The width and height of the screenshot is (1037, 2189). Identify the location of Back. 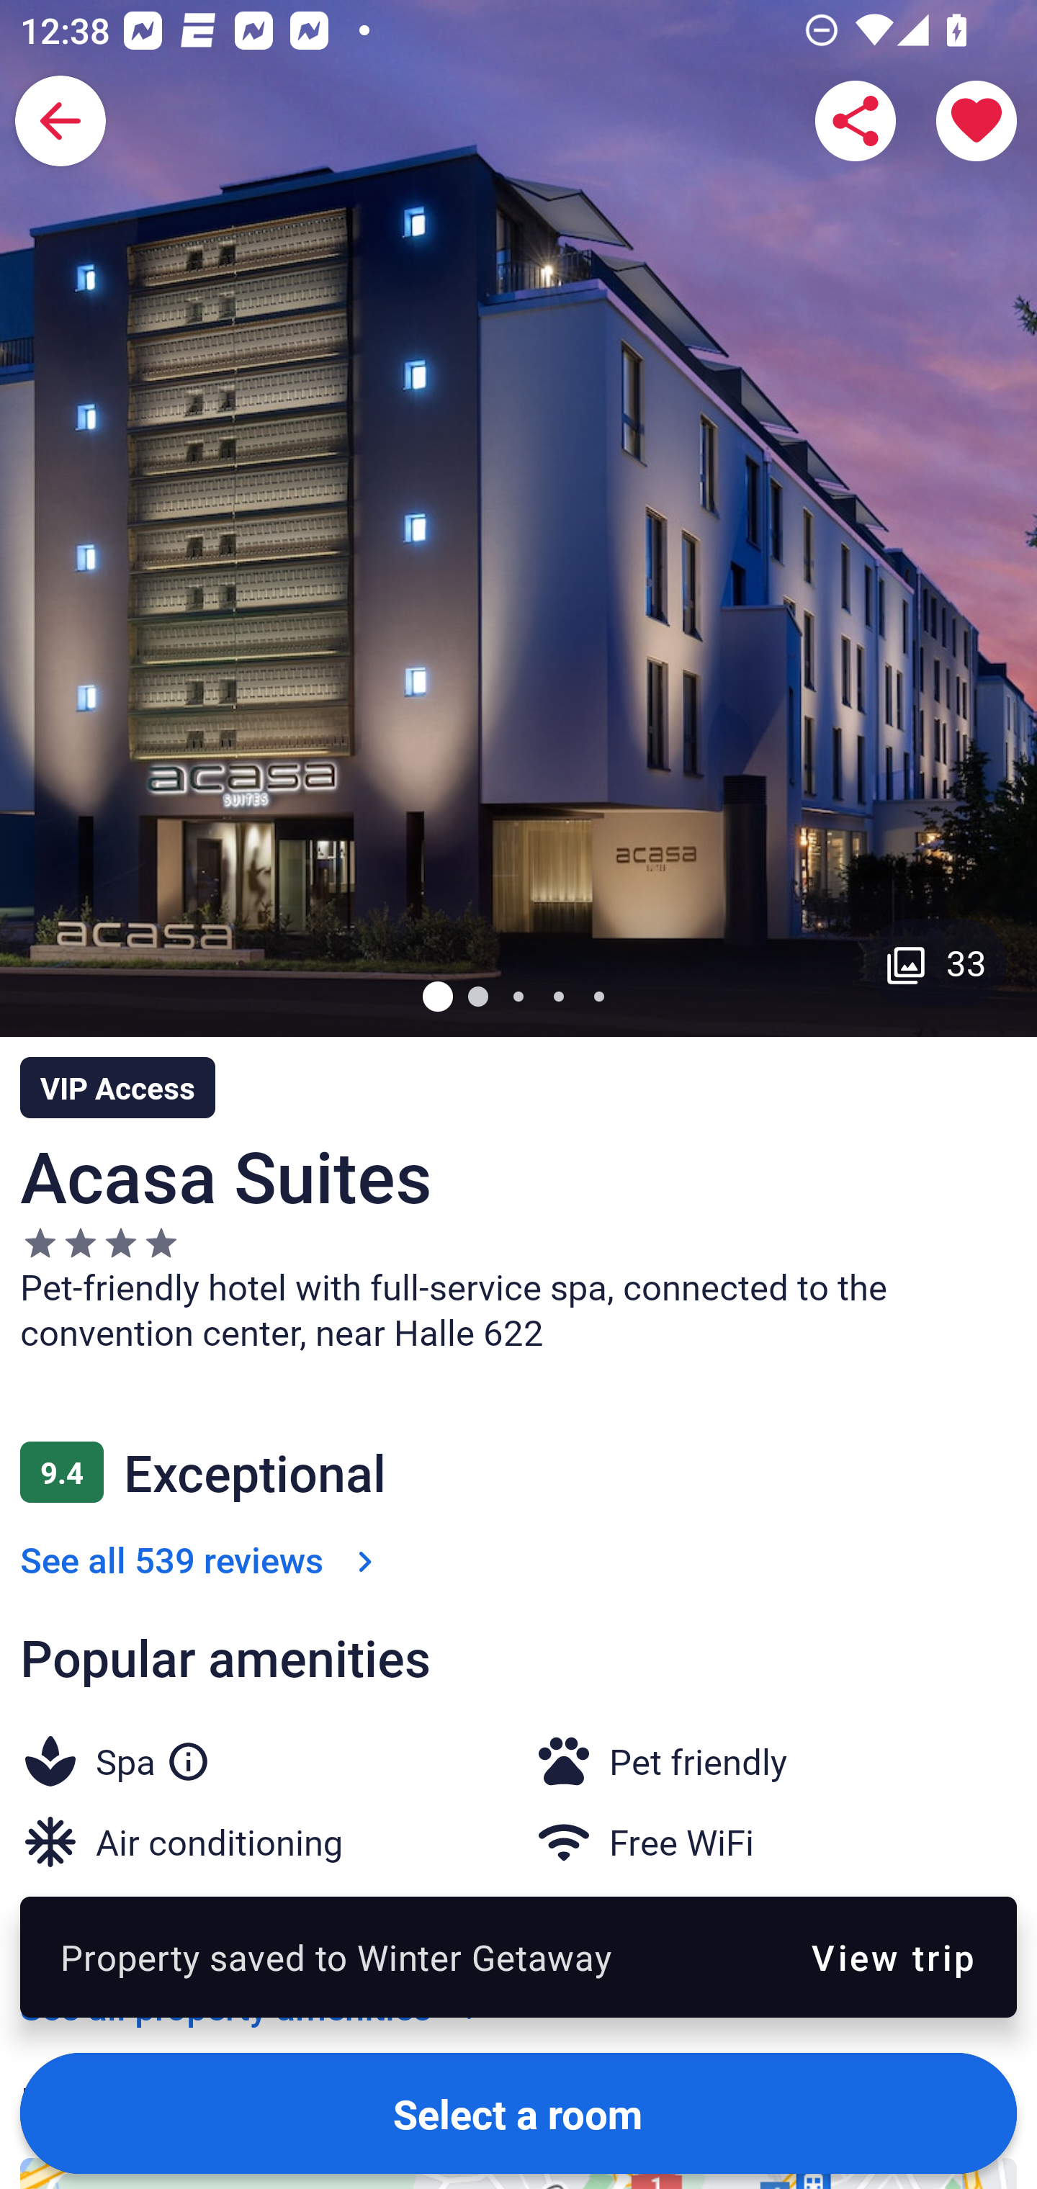
(60, 121).